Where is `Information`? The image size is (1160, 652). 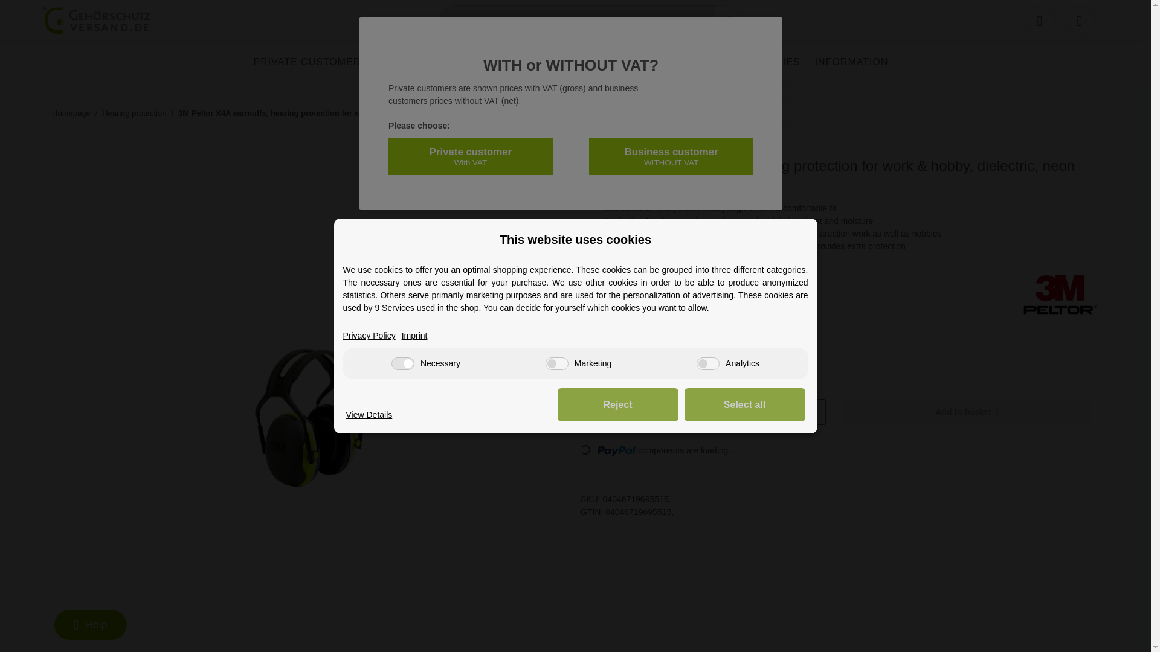
Information is located at coordinates (851, 62).